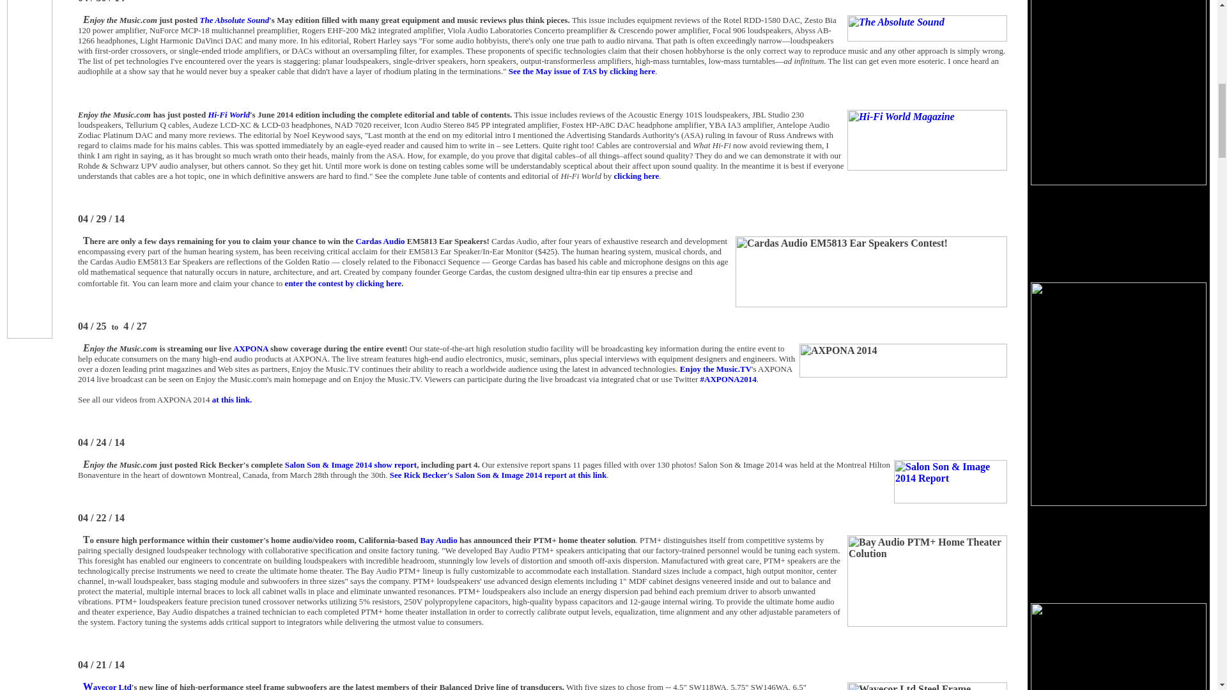 The width and height of the screenshot is (1227, 690). I want to click on avecor Ltd, so click(112, 686).